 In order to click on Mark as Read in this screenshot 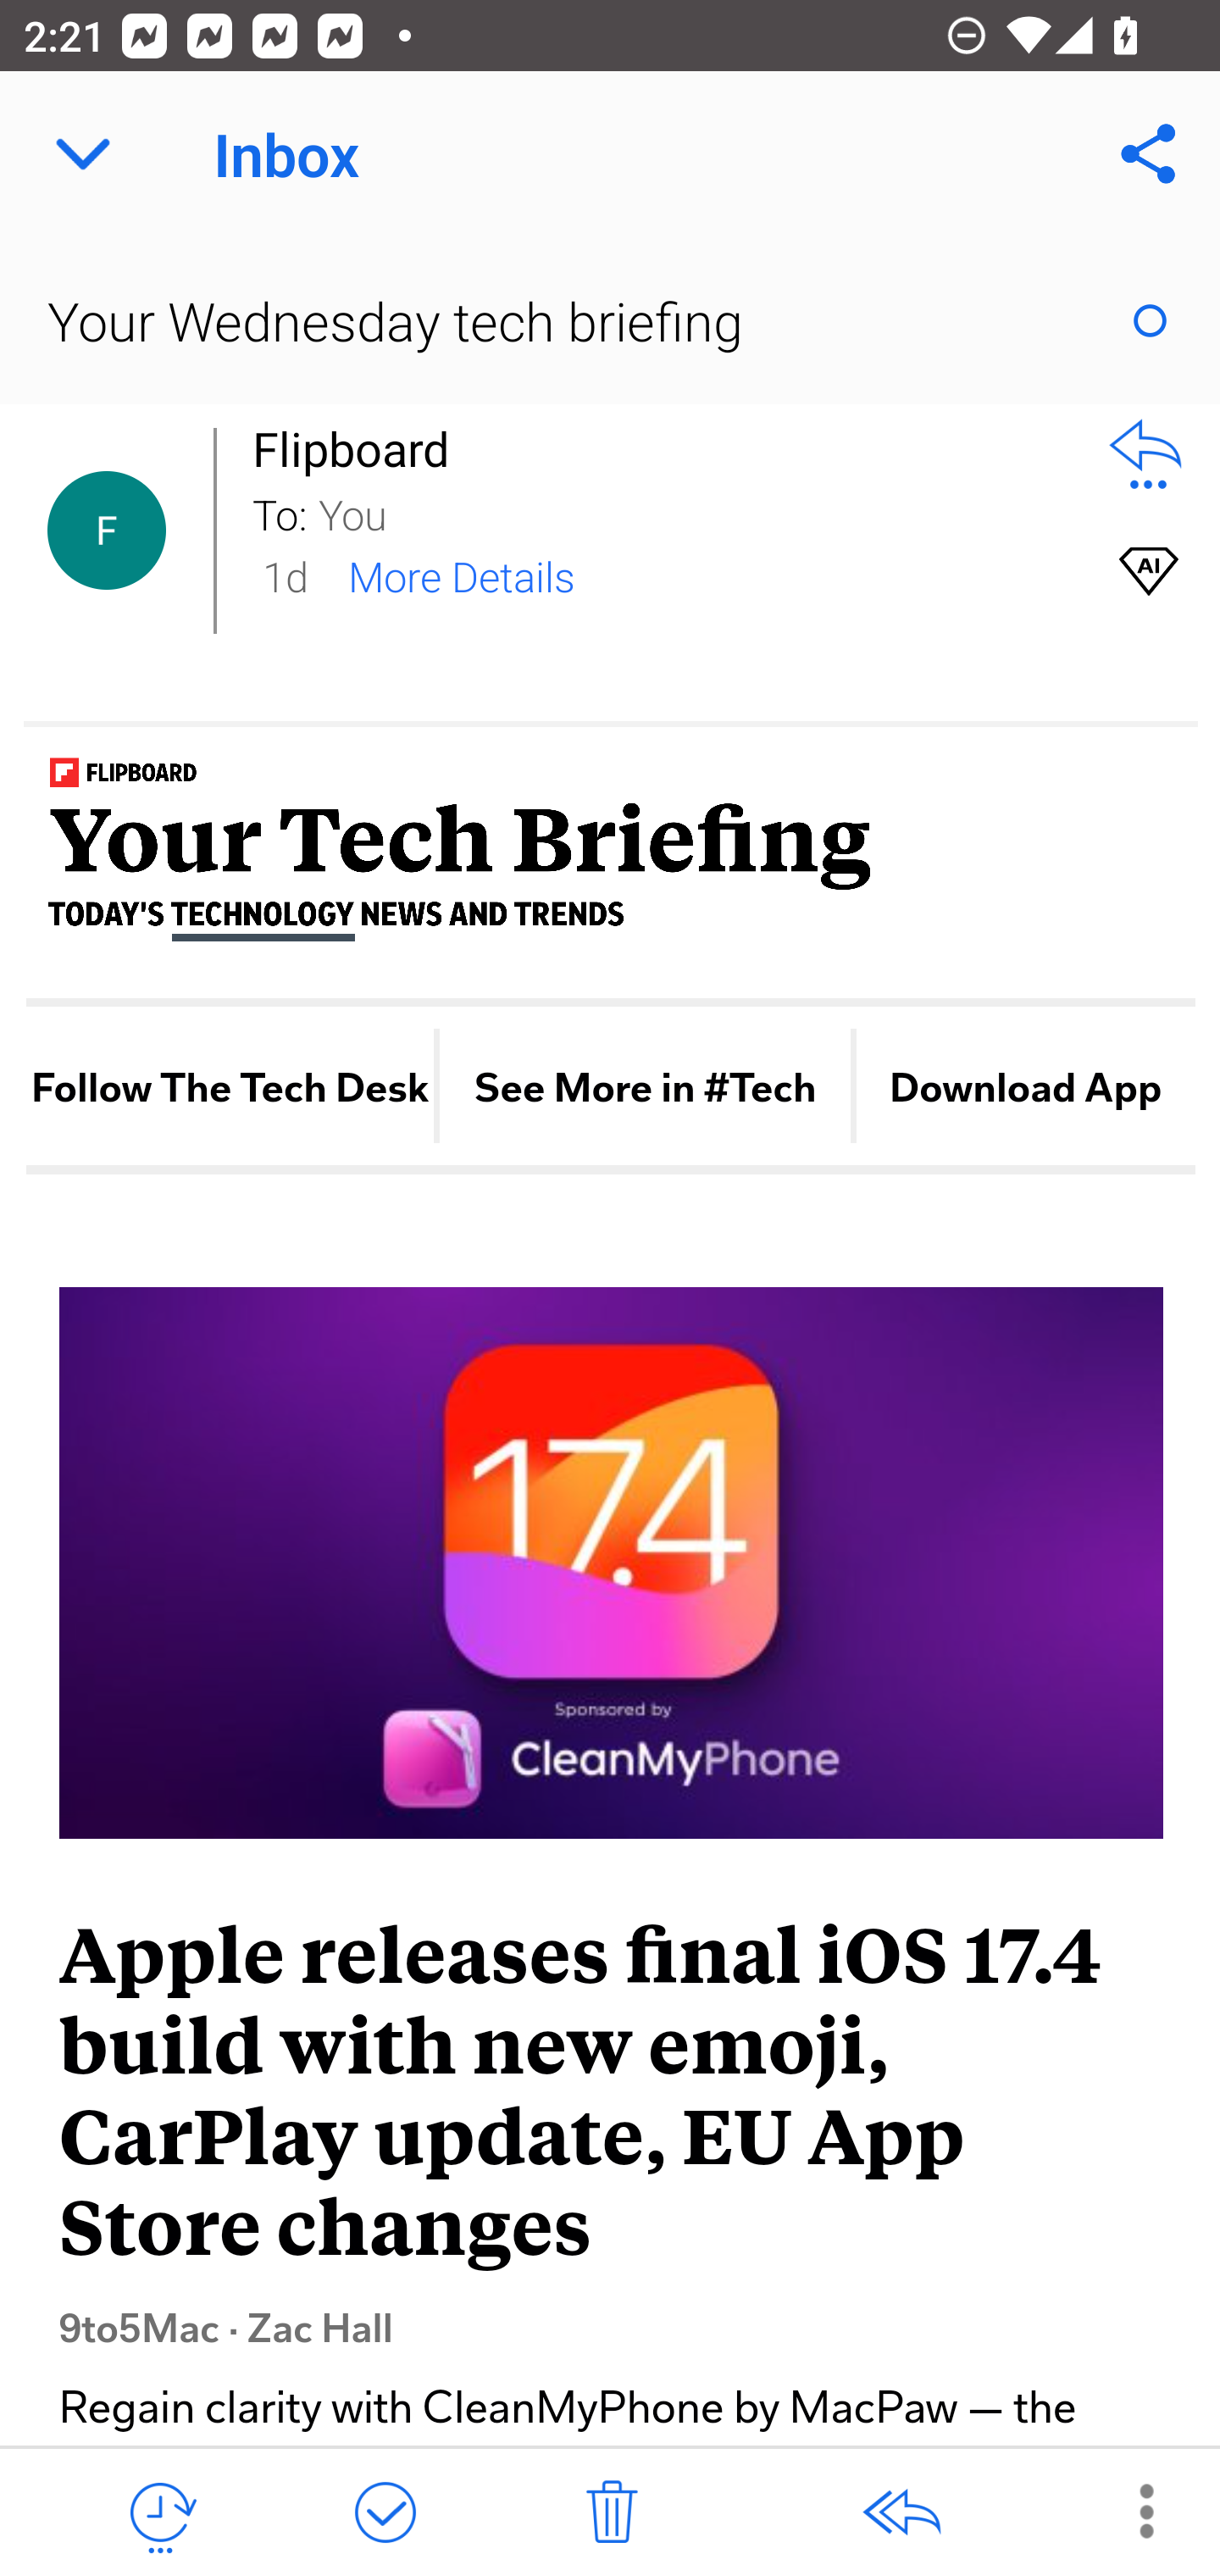, I will do `click(1150, 320)`.